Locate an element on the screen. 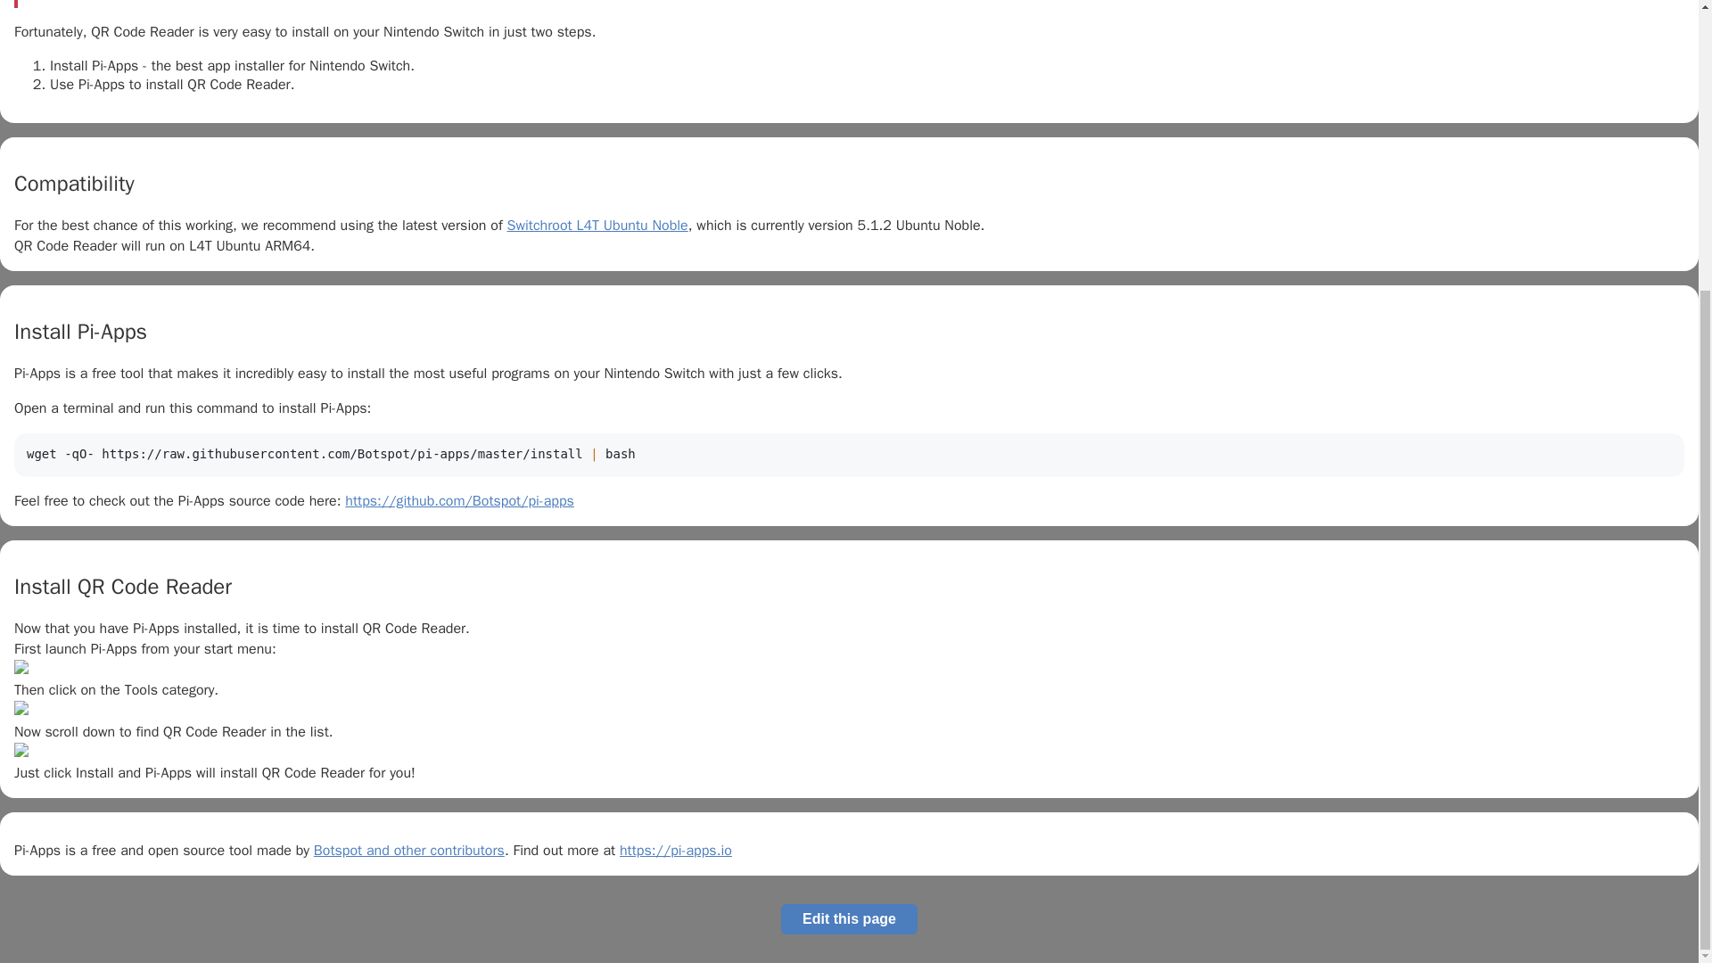 This screenshot has width=1712, height=963. Edit this page is located at coordinates (849, 918).